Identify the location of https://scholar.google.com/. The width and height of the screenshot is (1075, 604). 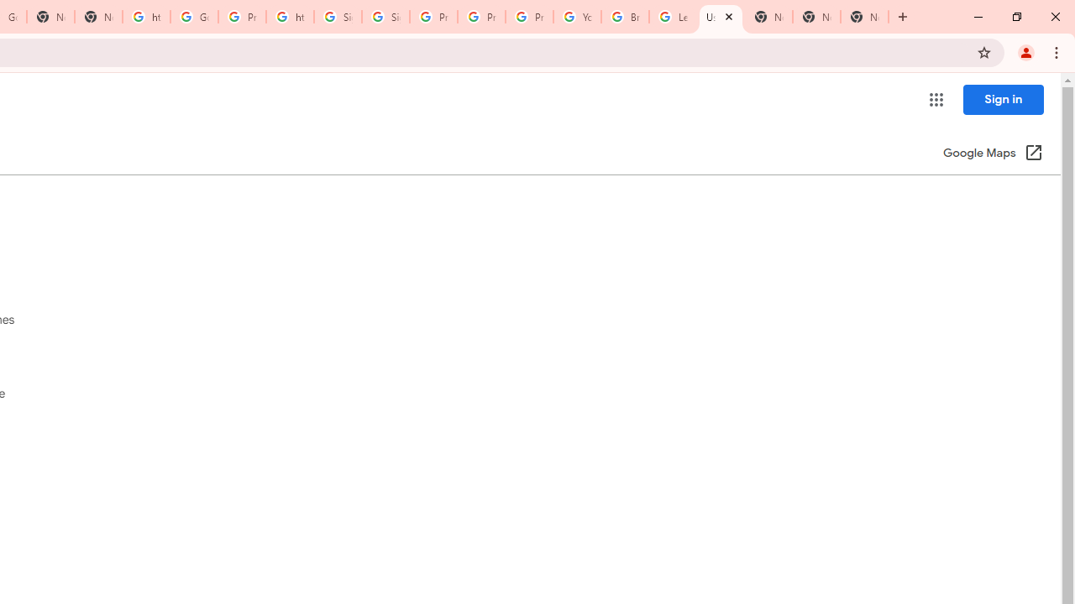
(290, 17).